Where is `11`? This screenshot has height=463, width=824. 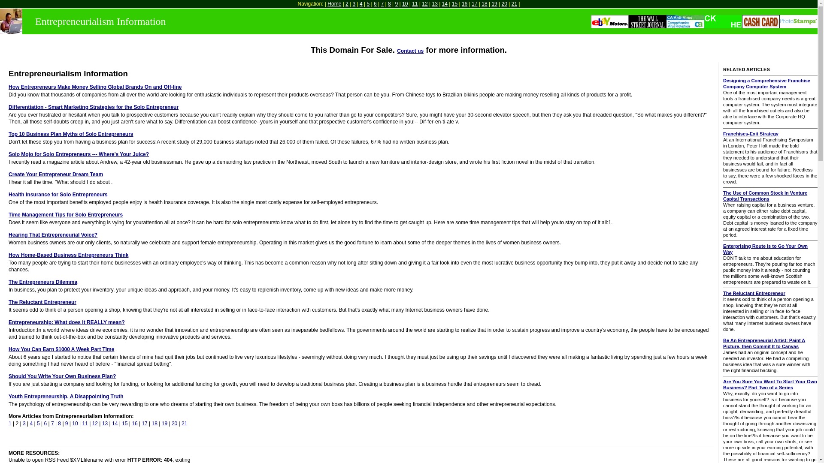 11 is located at coordinates (415, 4).